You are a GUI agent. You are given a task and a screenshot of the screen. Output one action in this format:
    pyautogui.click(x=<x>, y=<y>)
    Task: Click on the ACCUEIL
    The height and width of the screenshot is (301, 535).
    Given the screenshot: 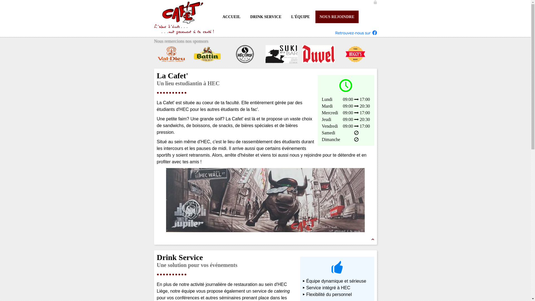 What is the action you would take?
    pyautogui.click(x=231, y=17)
    